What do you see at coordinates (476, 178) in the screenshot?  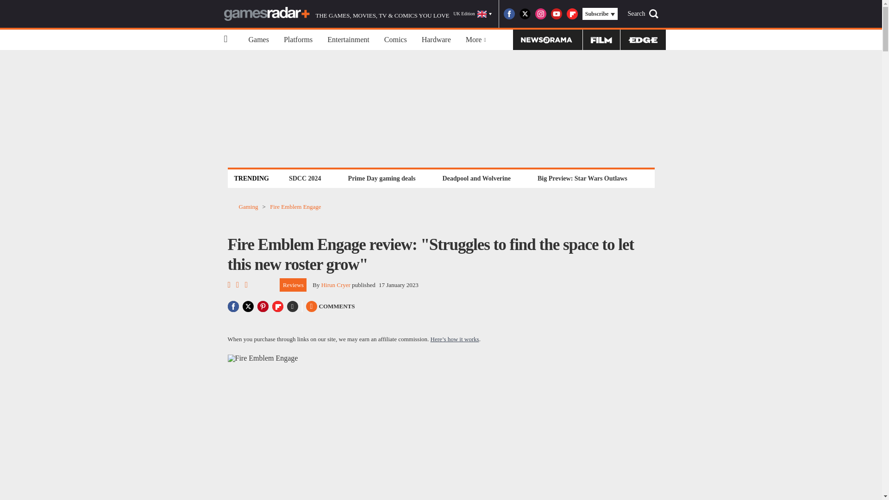 I see `Deadpool and Wolverine` at bounding box center [476, 178].